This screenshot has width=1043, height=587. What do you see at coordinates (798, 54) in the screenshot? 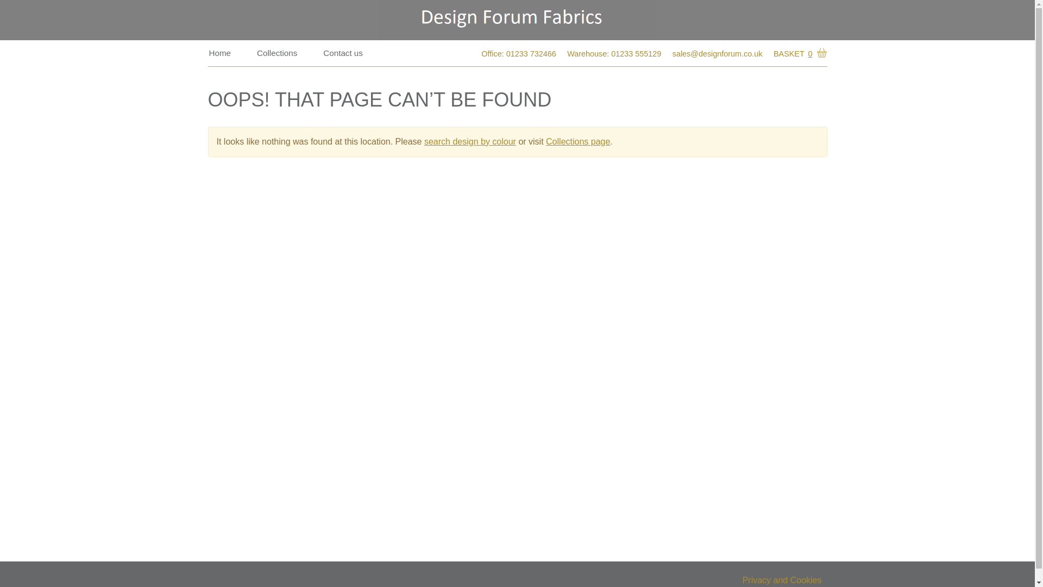
I see `BASKET 0` at bounding box center [798, 54].